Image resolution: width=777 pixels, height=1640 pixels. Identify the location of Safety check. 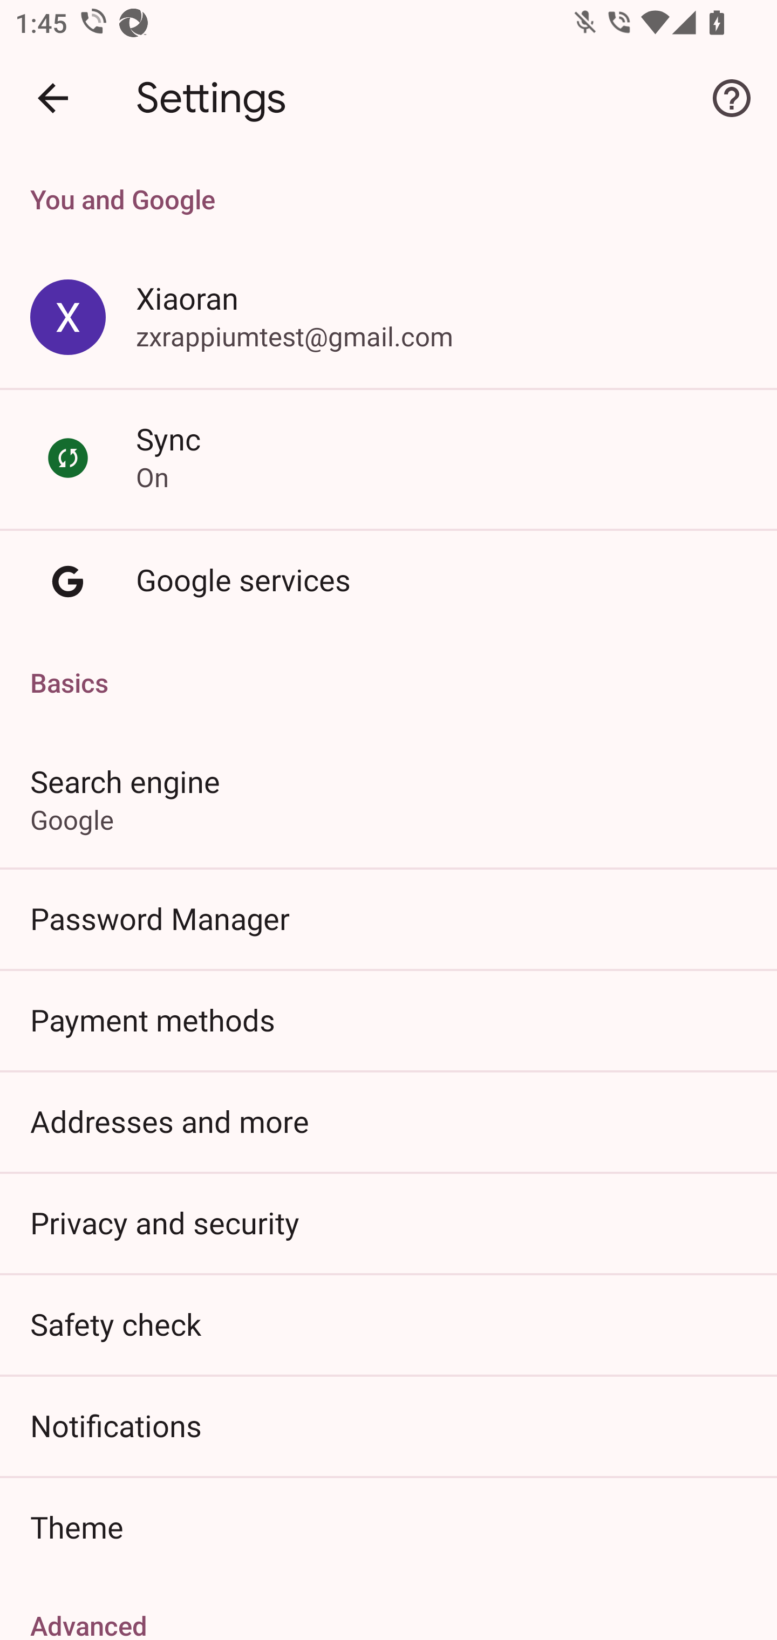
(388, 1323).